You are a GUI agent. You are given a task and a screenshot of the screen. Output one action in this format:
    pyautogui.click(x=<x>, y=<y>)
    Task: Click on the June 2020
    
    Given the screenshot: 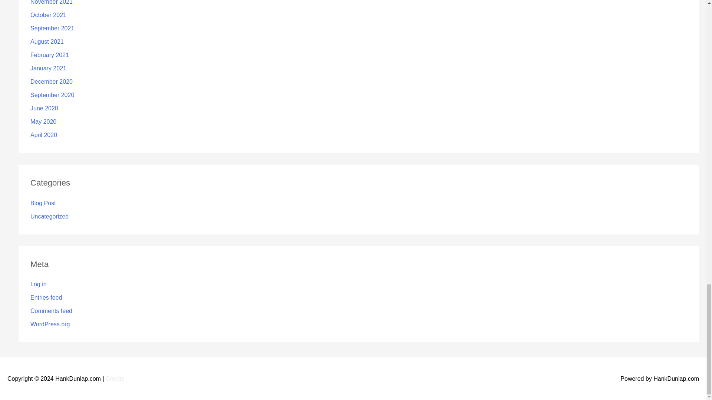 What is the action you would take?
    pyautogui.click(x=44, y=108)
    